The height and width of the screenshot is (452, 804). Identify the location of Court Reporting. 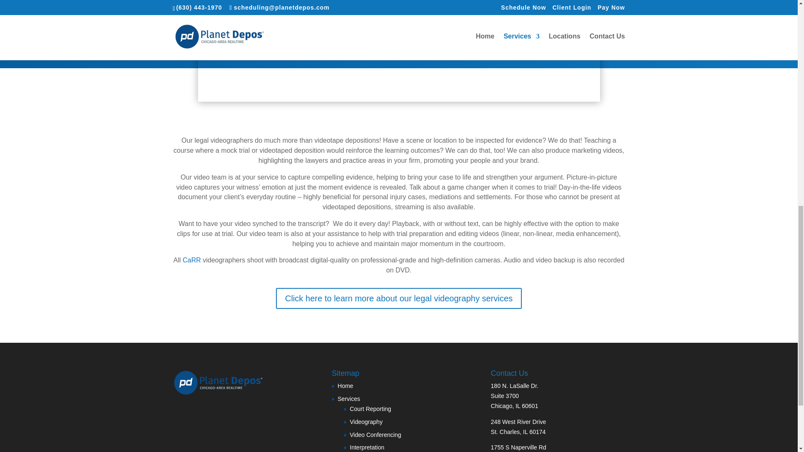
(370, 408).